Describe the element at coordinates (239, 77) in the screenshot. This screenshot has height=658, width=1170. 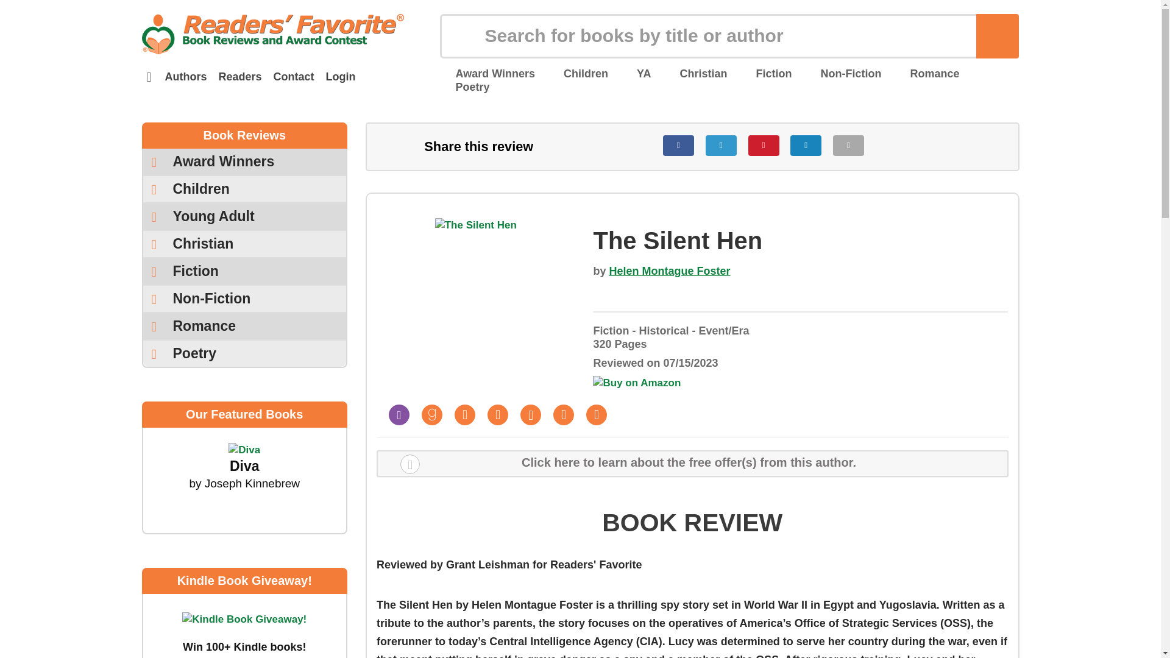
I see `Readers` at that location.